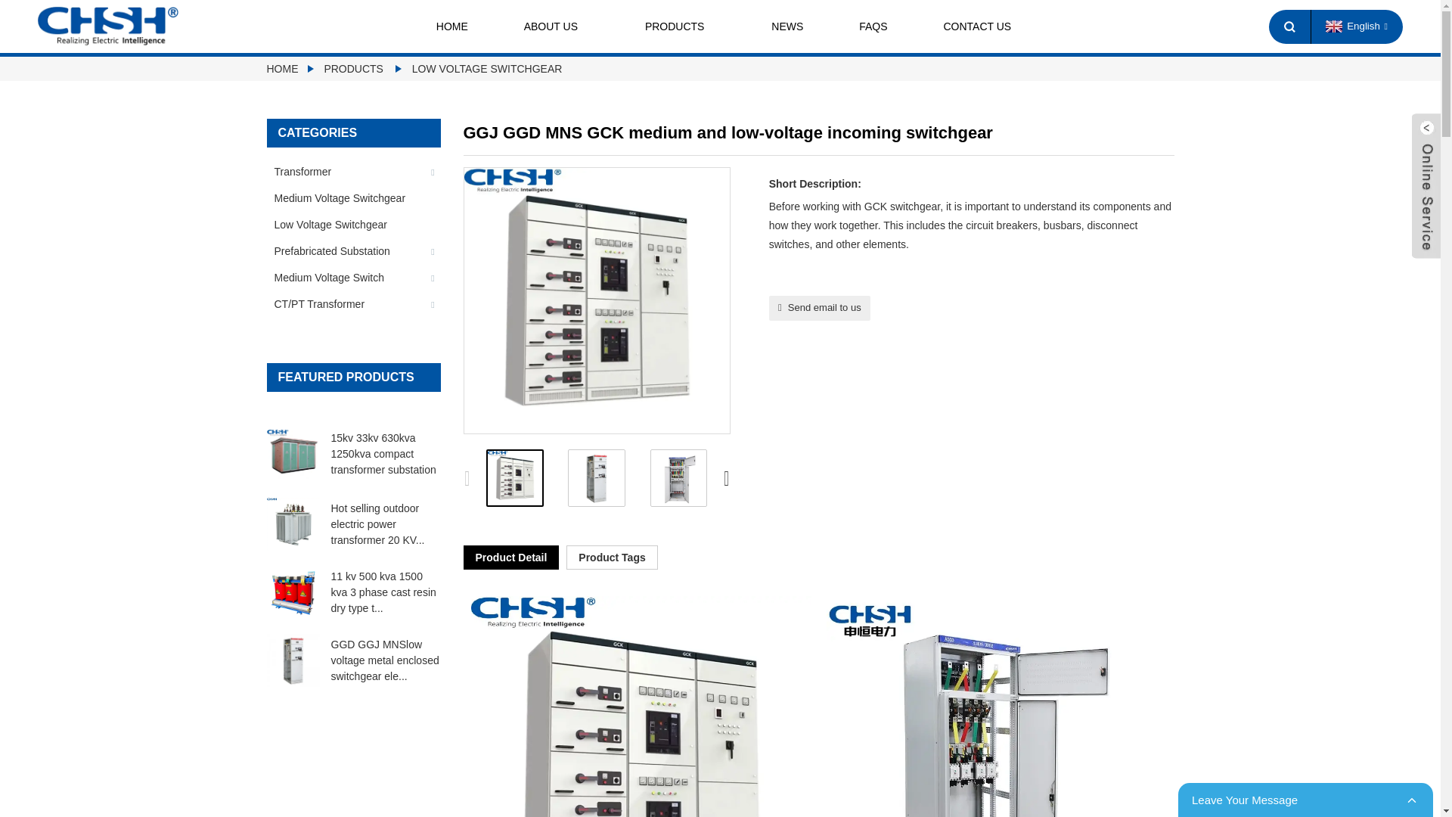  Describe the element at coordinates (681, 26) in the screenshot. I see `PRODUCTS` at that location.